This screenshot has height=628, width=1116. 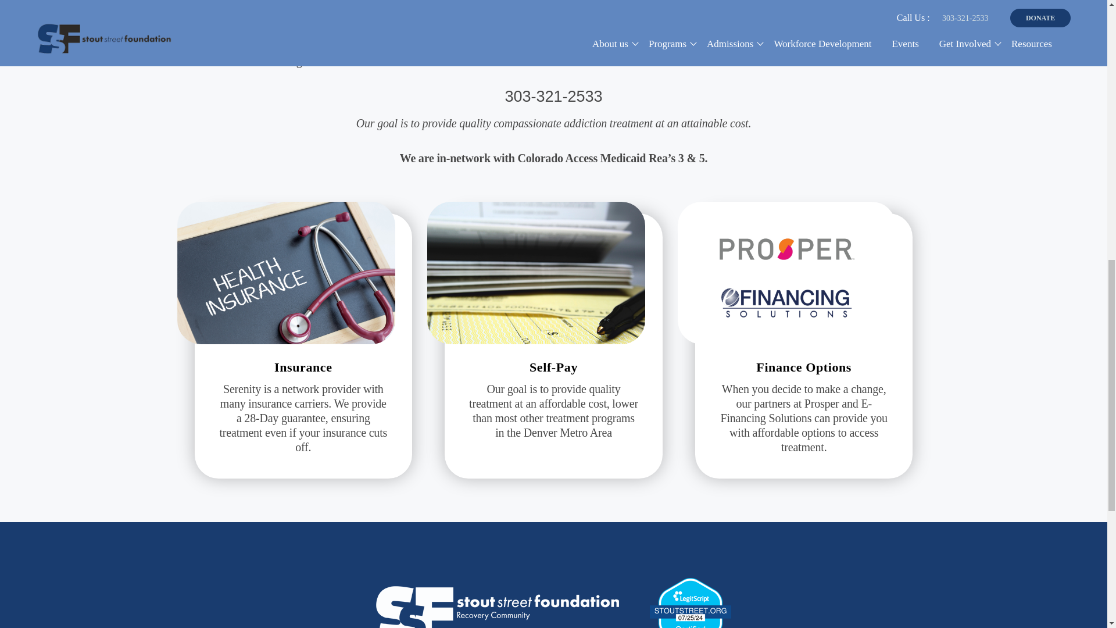 I want to click on View Post, so click(x=303, y=366).